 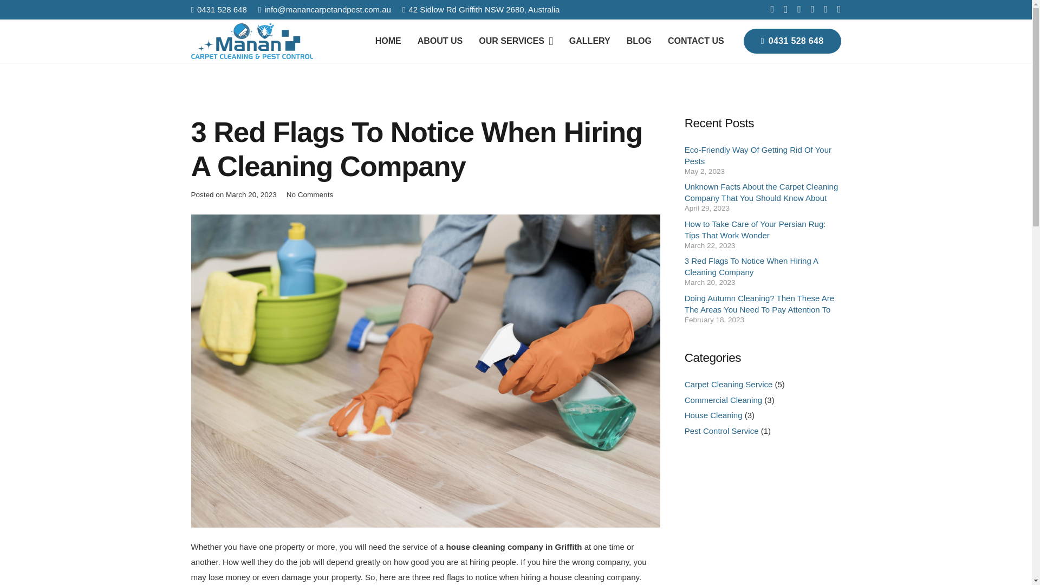 What do you see at coordinates (792, 41) in the screenshot?
I see `0431 528 648` at bounding box center [792, 41].